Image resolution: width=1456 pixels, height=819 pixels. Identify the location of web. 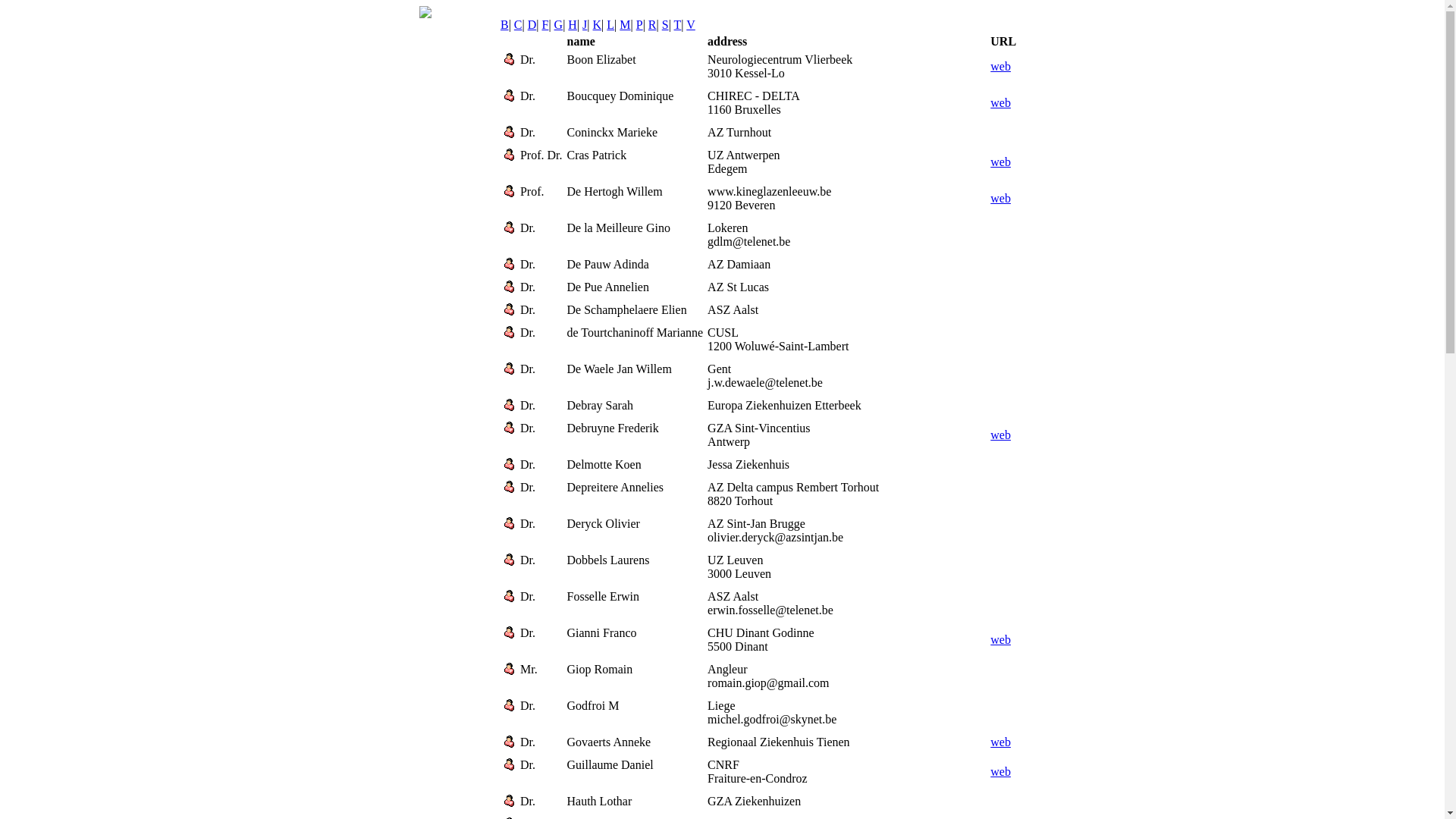
(1001, 162).